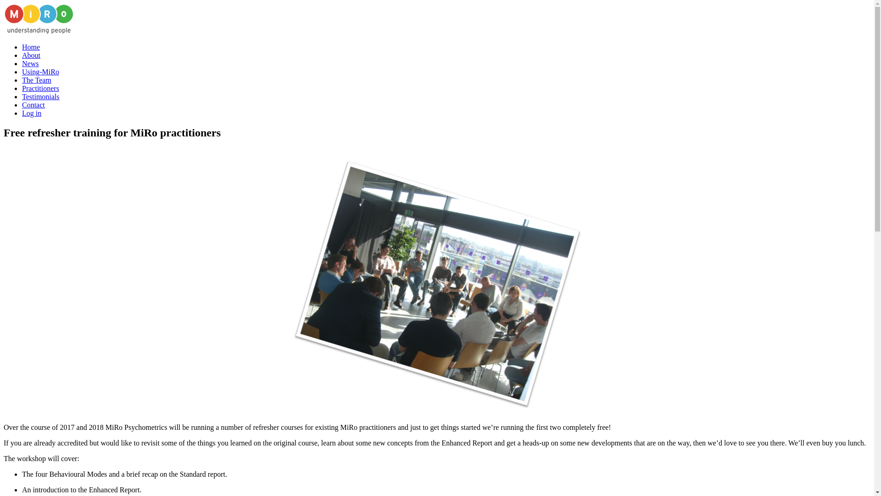 Image resolution: width=881 pixels, height=496 pixels. I want to click on The Team, so click(37, 80).